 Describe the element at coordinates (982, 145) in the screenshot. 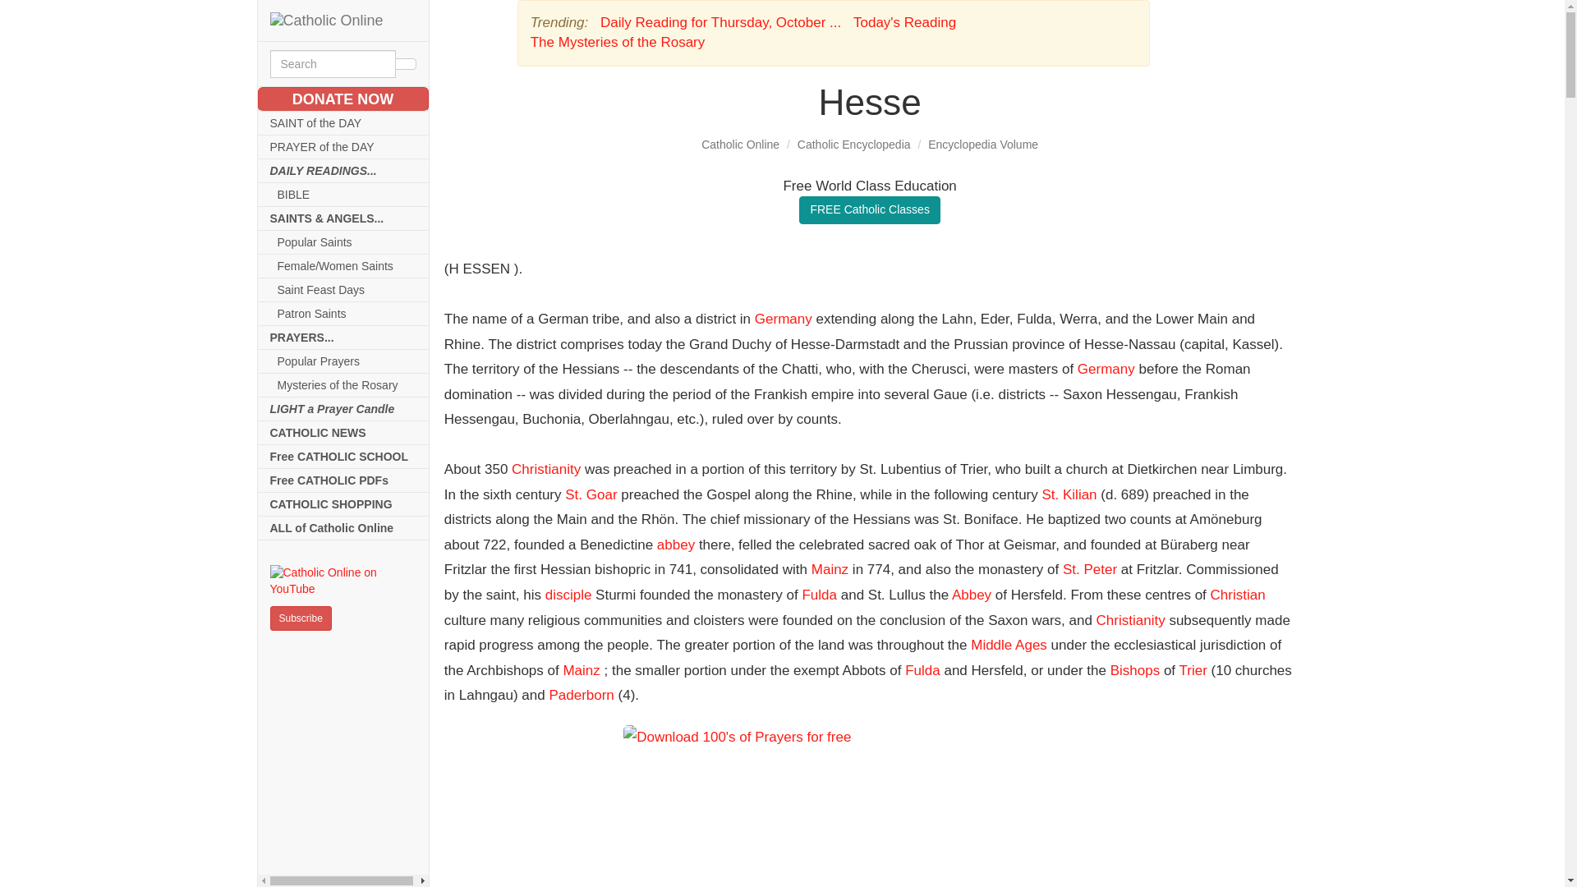

I see `Encyclopedia Volume` at that location.